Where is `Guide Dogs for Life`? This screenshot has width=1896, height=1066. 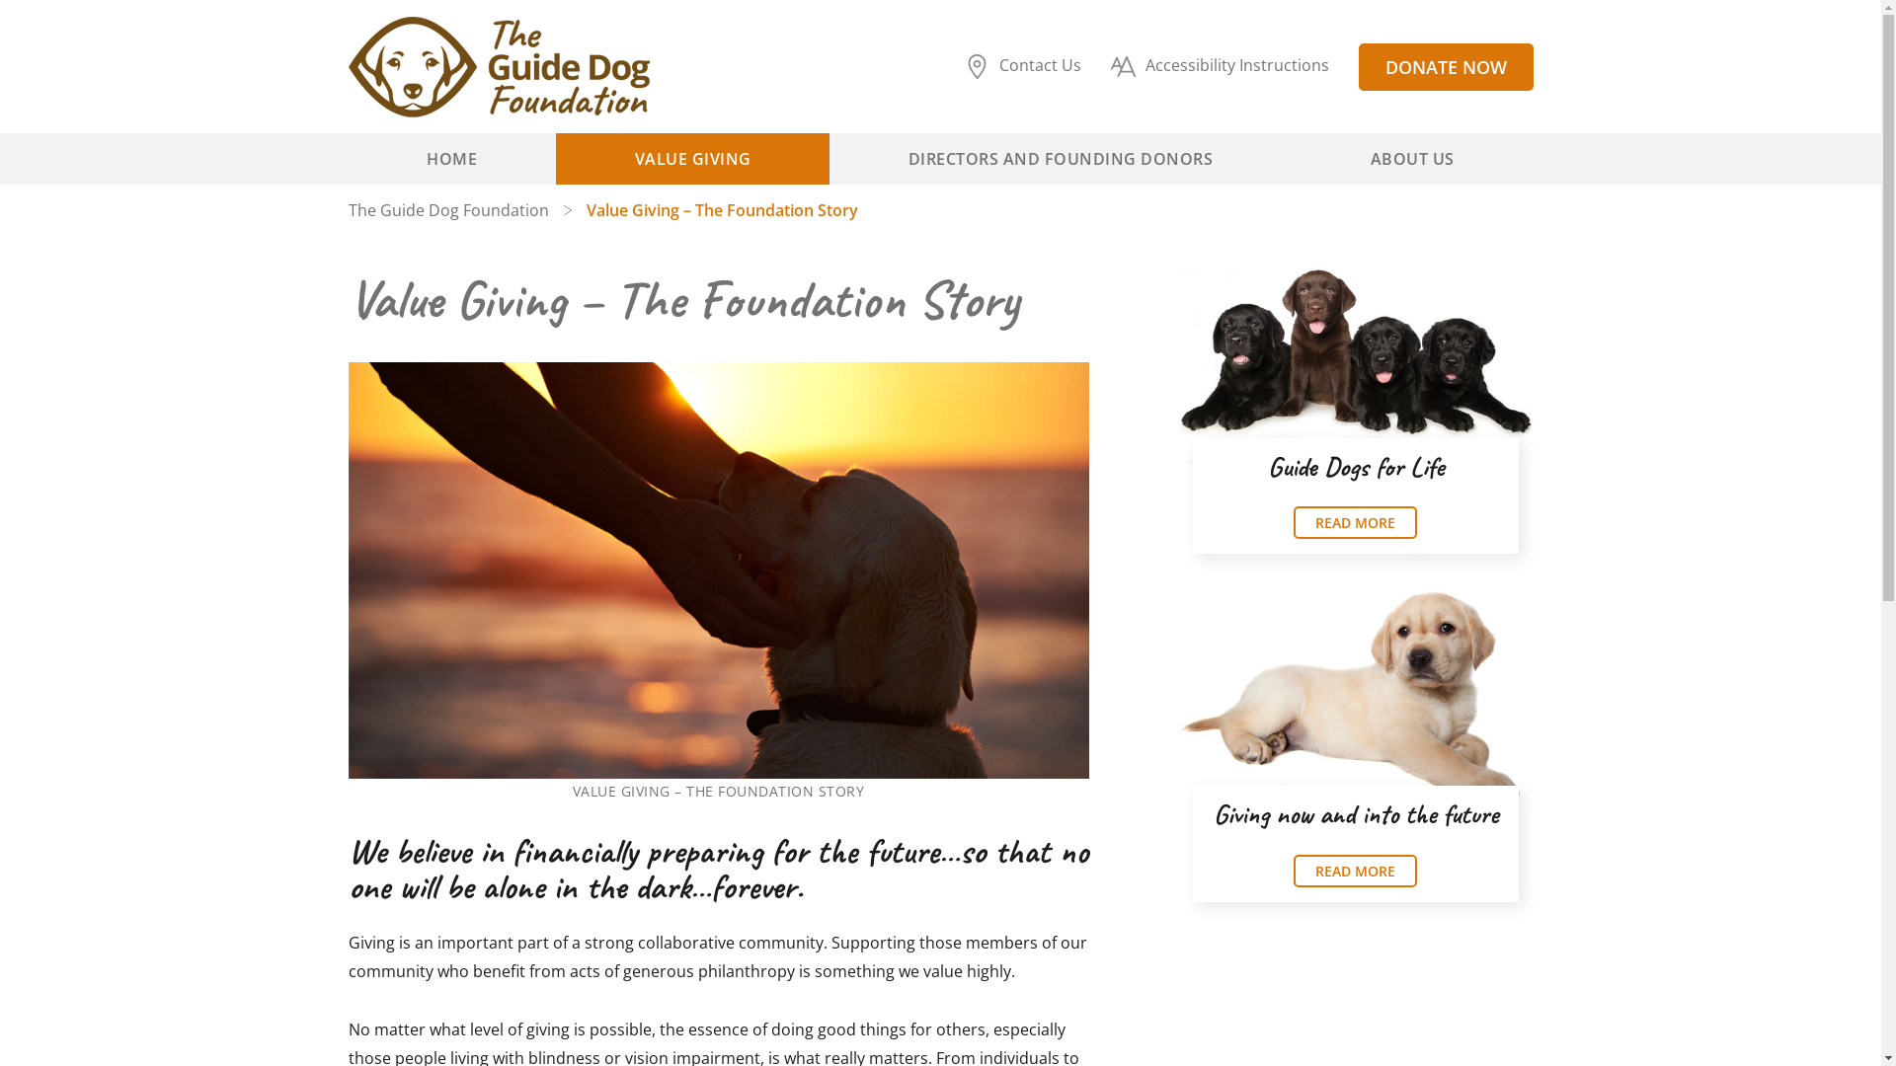
Guide Dogs for Life is located at coordinates (1356, 466).